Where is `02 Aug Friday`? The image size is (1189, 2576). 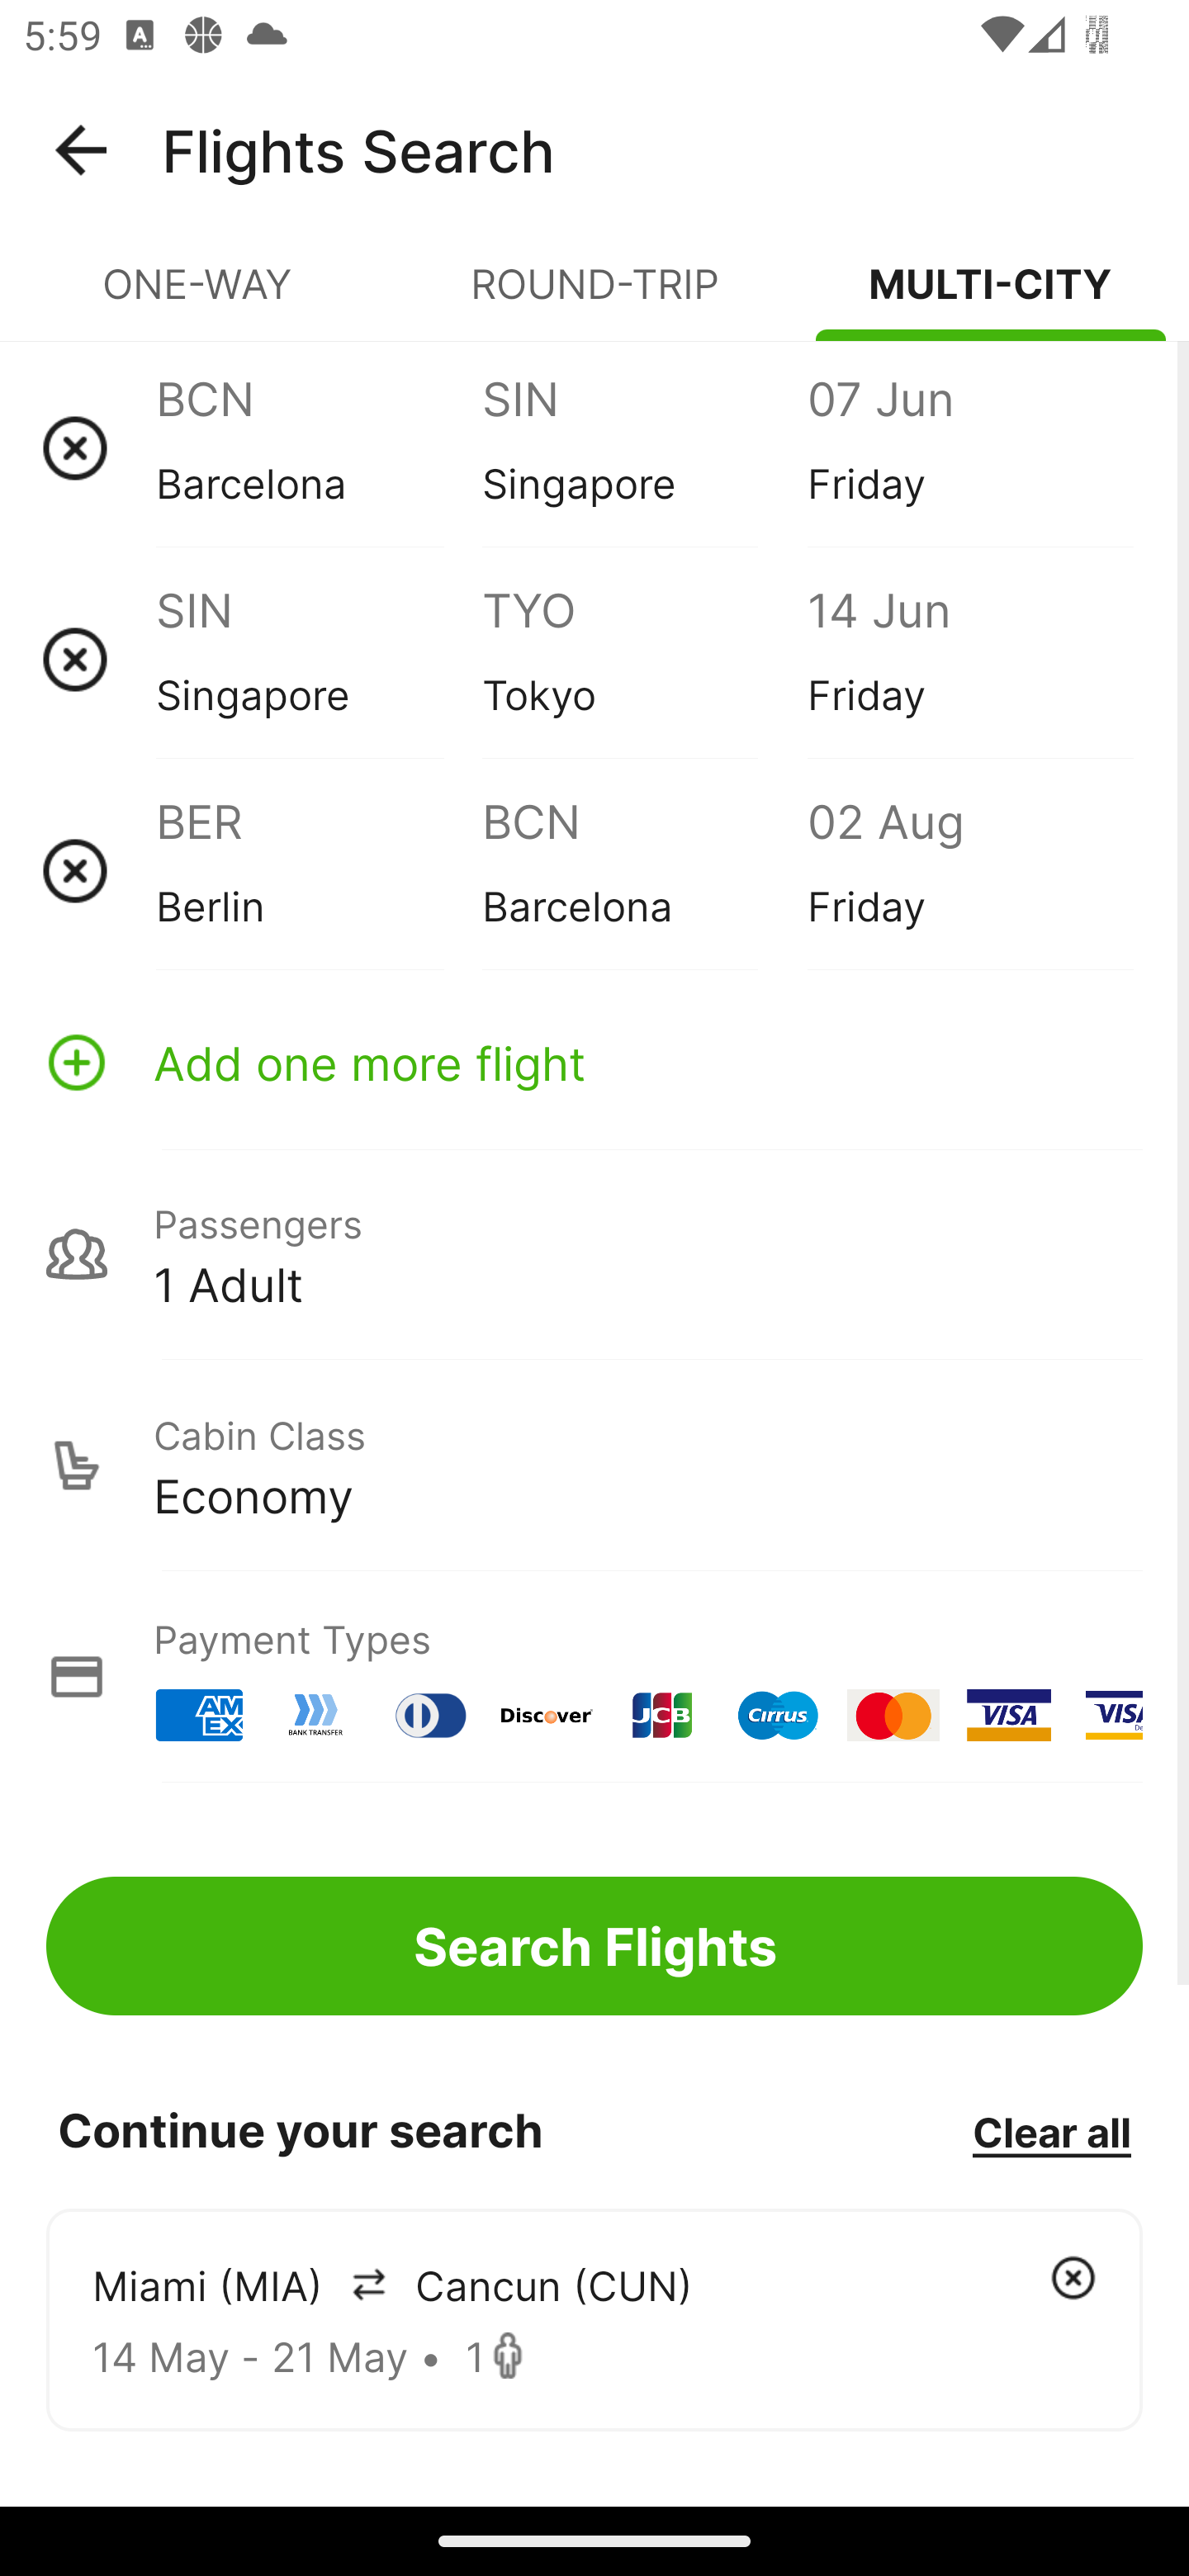 02 Aug Friday is located at coordinates (969, 870).